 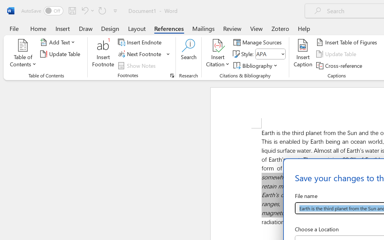 I want to click on Bibliography, so click(x=256, y=65).